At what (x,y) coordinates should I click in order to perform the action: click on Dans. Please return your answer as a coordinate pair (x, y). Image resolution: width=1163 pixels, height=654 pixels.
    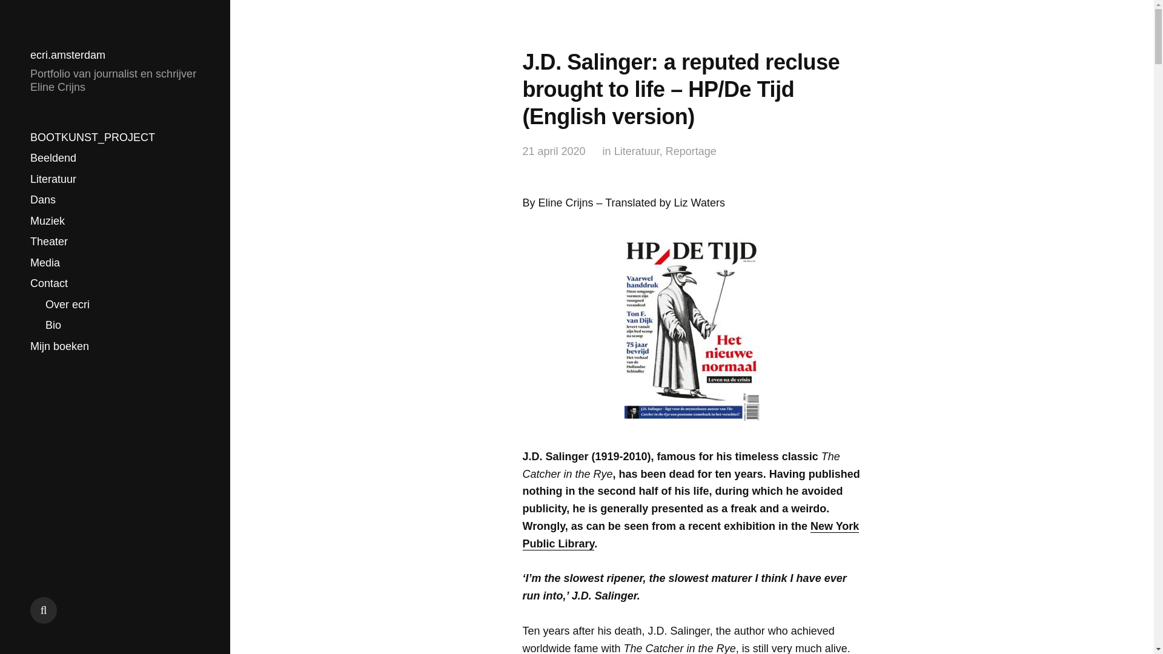
    Looking at the image, I should click on (42, 200).